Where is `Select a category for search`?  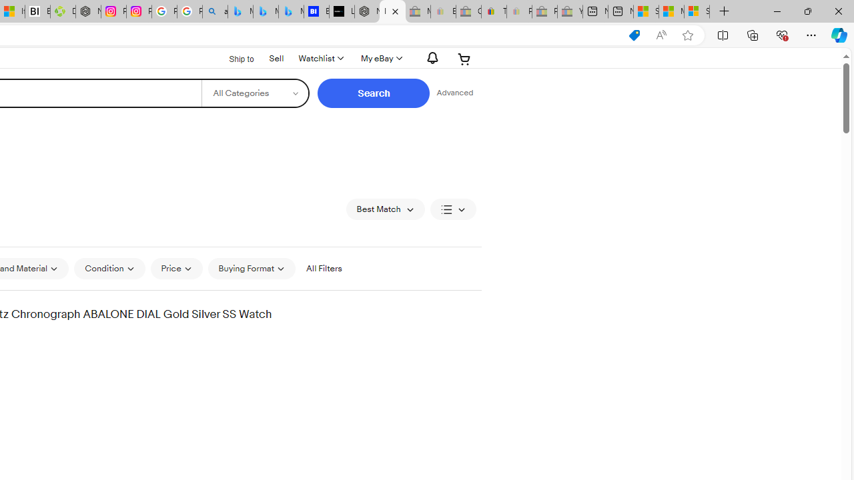
Select a category for search is located at coordinates (255, 93).